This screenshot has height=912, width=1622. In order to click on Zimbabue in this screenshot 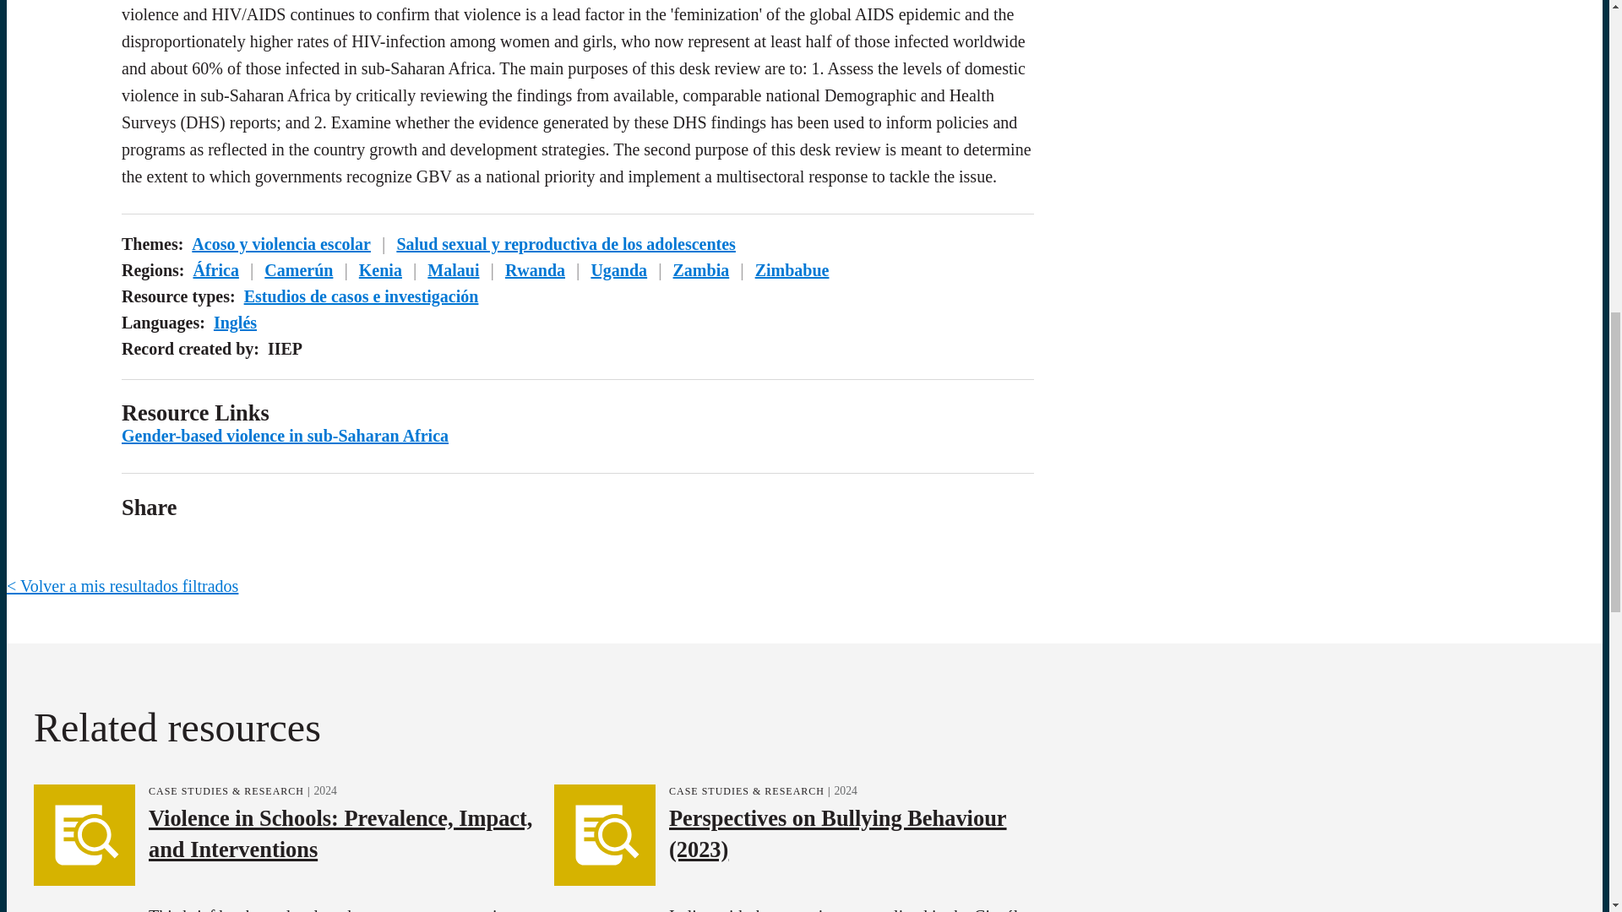, I will do `click(792, 269)`.